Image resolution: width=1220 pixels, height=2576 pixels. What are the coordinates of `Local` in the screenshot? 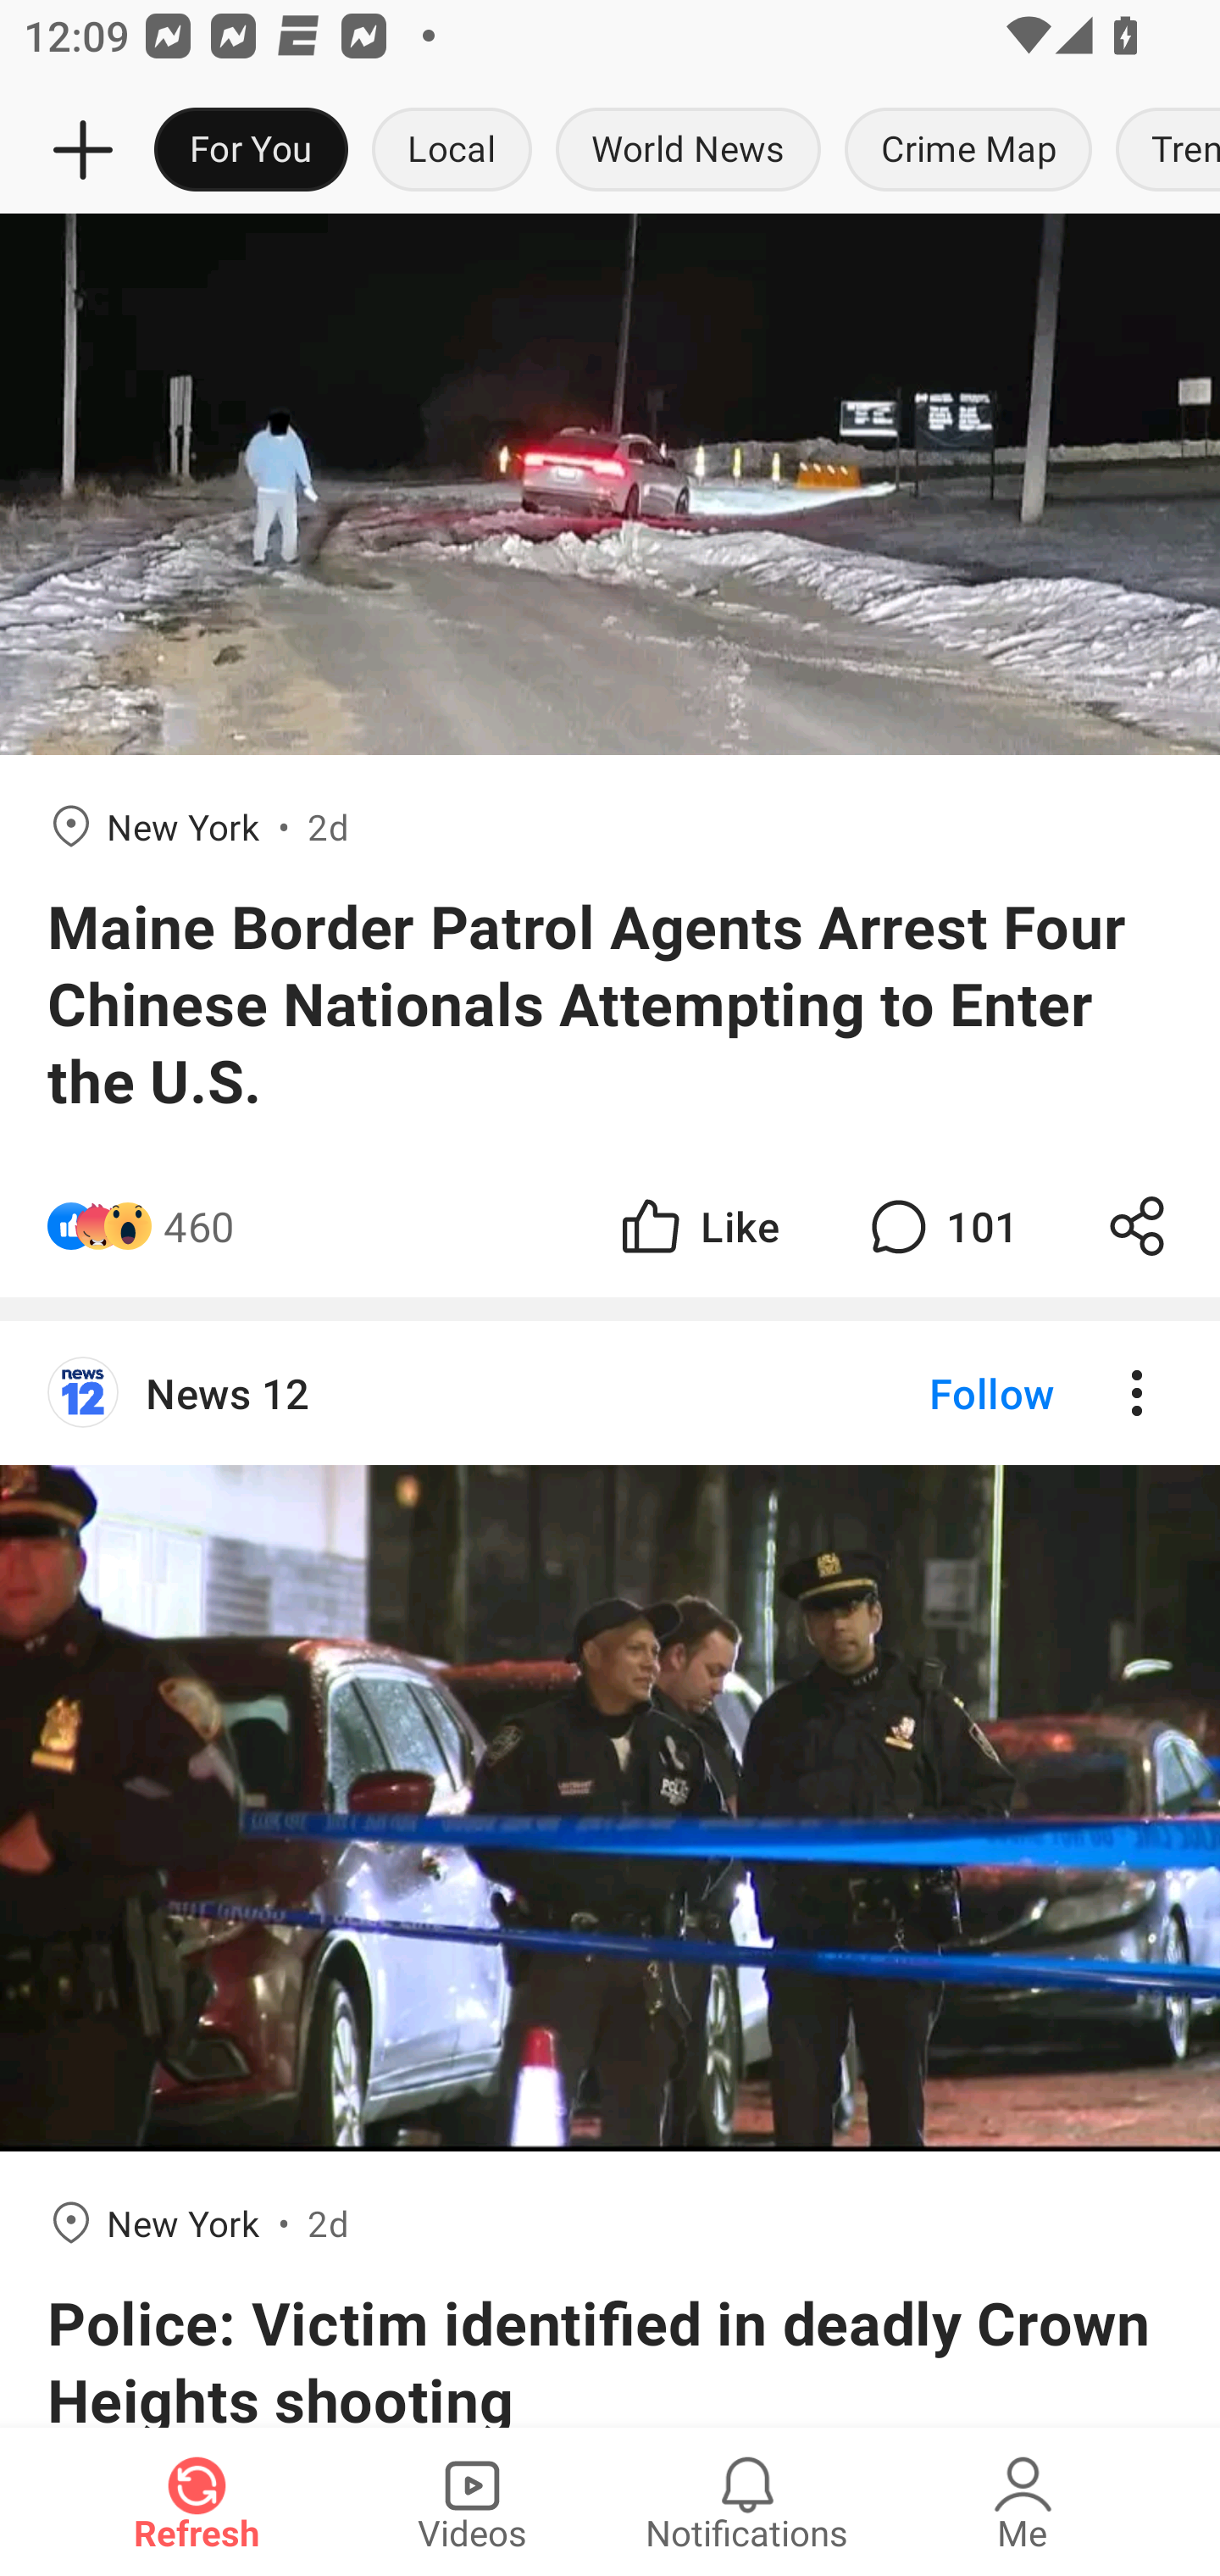 It's located at (452, 151).